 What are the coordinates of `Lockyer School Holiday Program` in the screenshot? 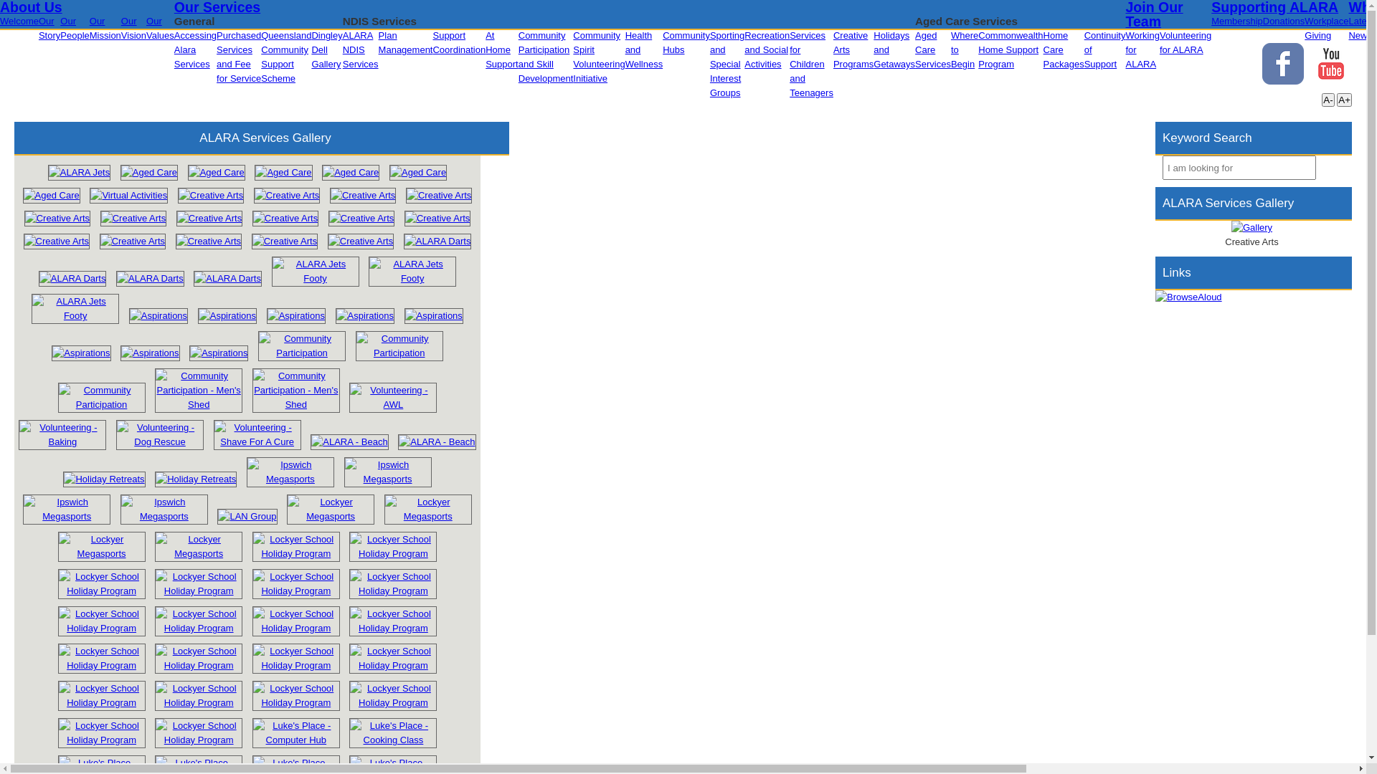 It's located at (393, 621).